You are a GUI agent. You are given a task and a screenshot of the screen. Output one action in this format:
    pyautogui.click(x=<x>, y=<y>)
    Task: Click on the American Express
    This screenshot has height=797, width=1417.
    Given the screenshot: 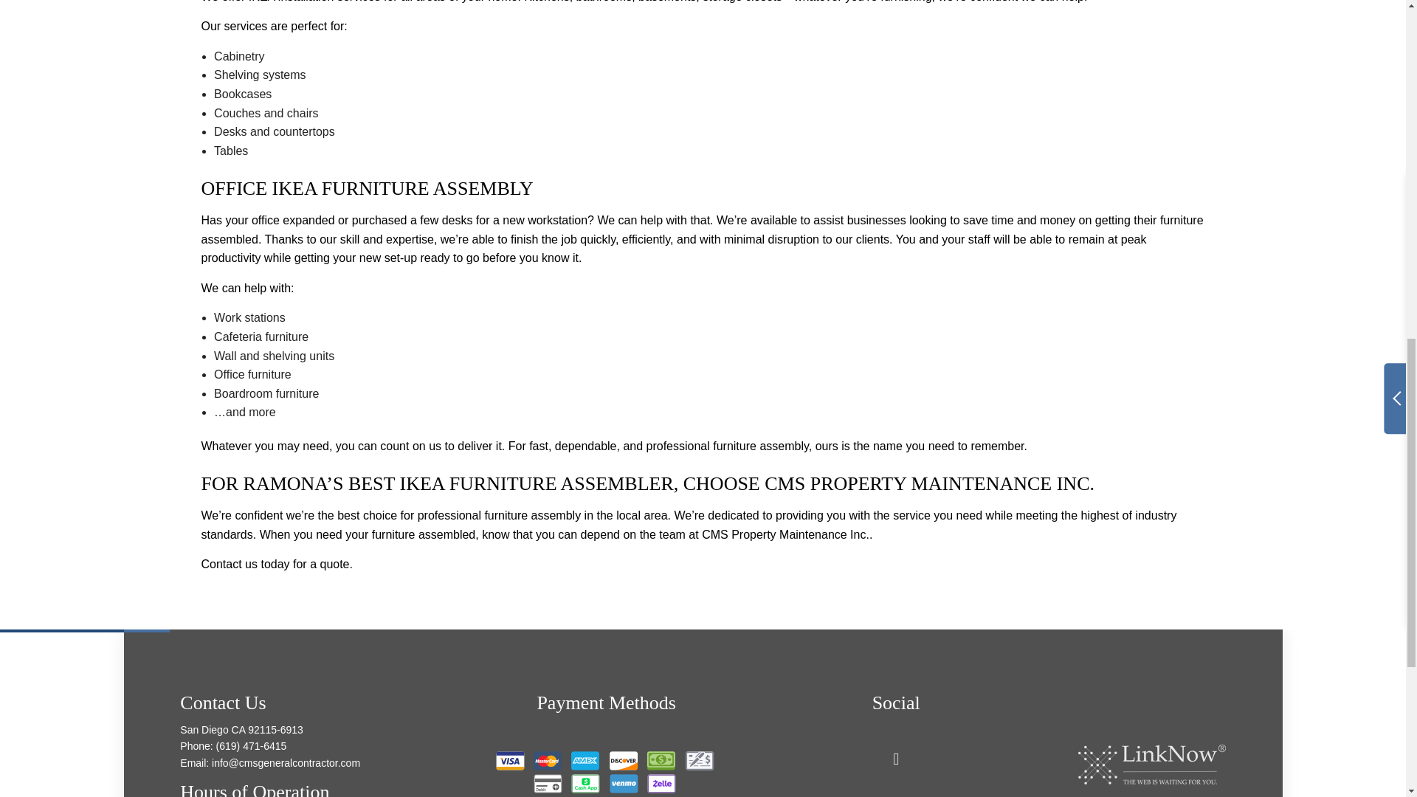 What is the action you would take?
    pyautogui.click(x=585, y=761)
    